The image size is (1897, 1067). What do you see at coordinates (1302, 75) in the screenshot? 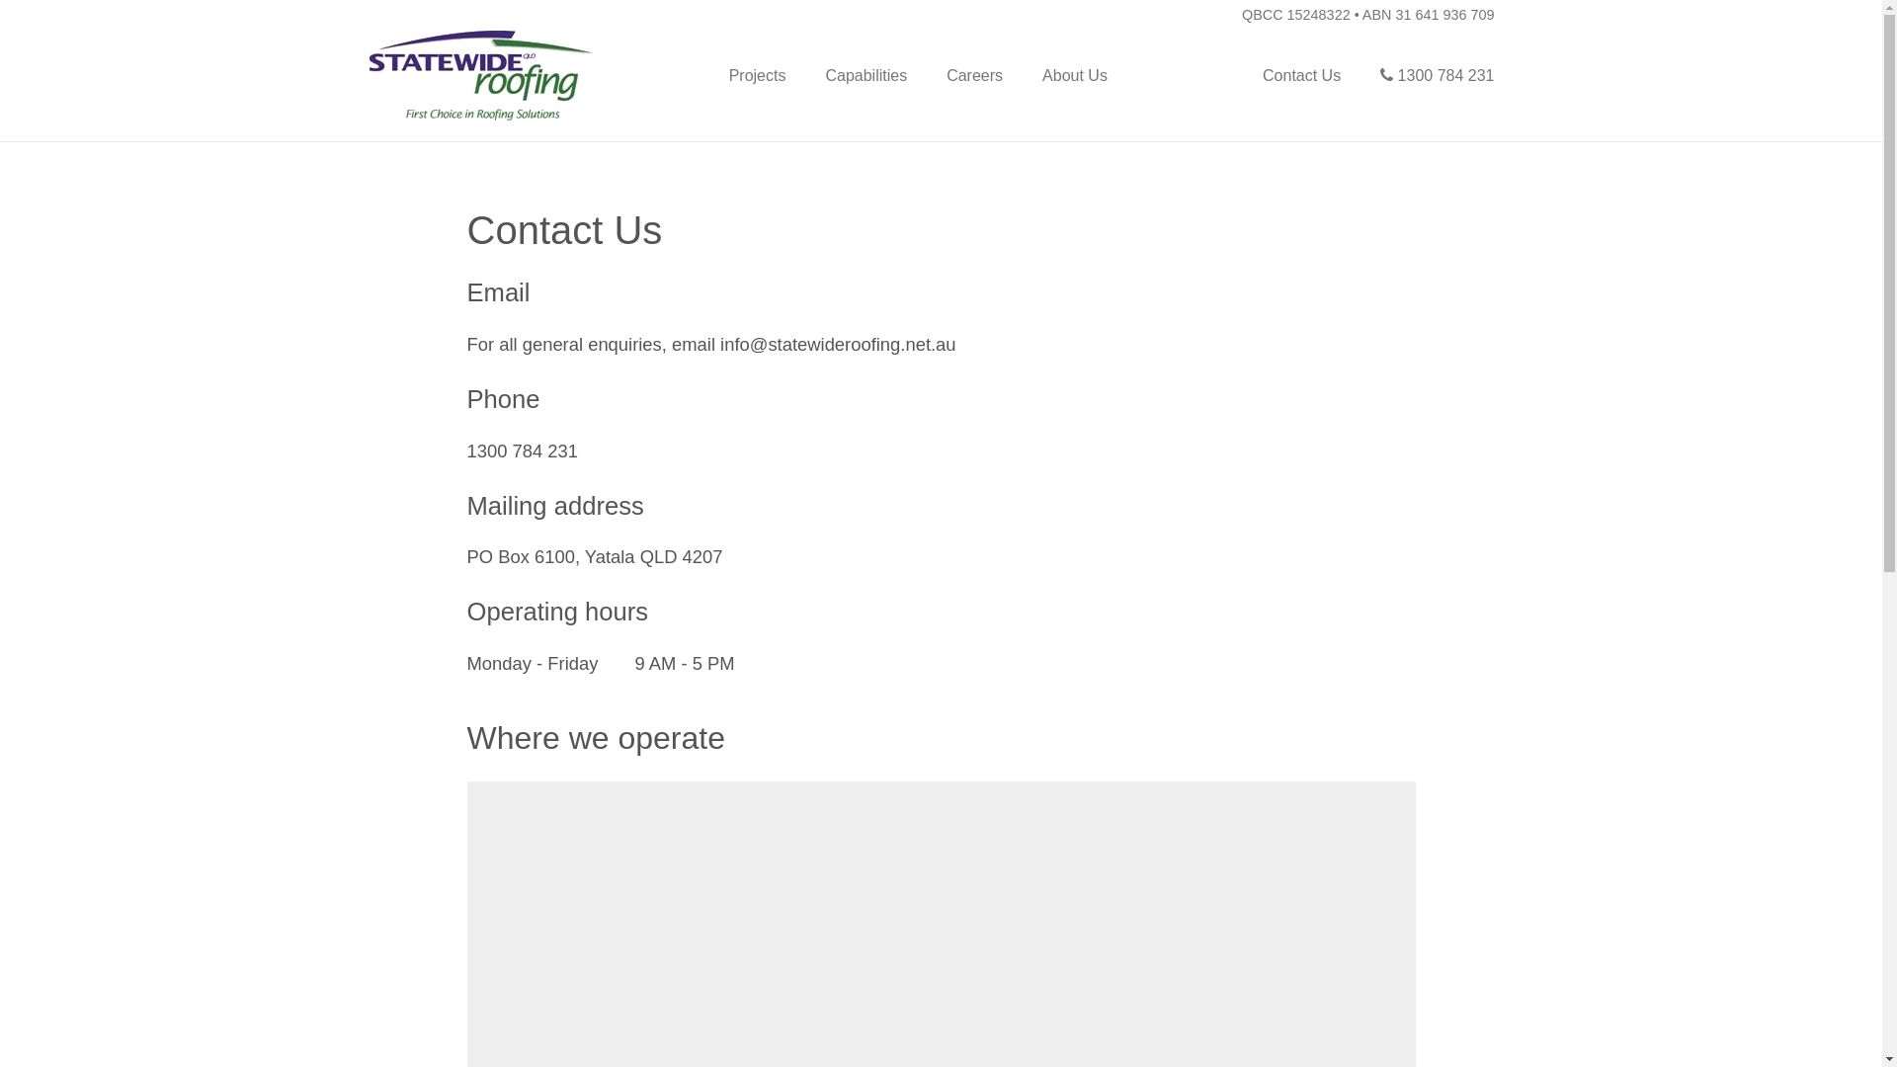
I see `Contact Us` at bounding box center [1302, 75].